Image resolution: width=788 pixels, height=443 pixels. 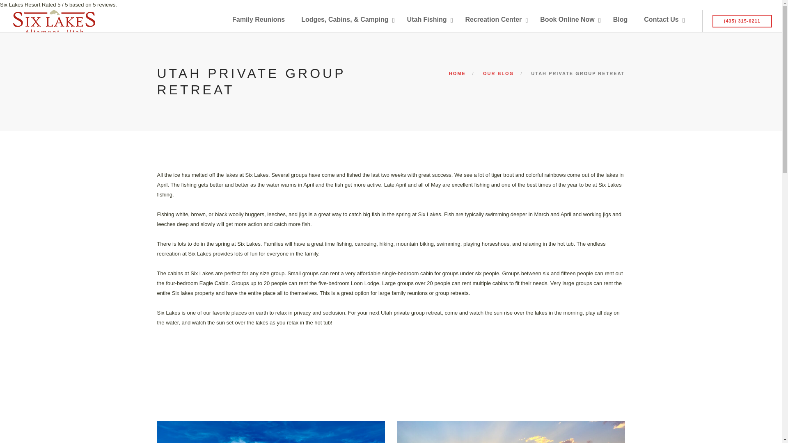 What do you see at coordinates (568, 20) in the screenshot?
I see `Book Online Now` at bounding box center [568, 20].